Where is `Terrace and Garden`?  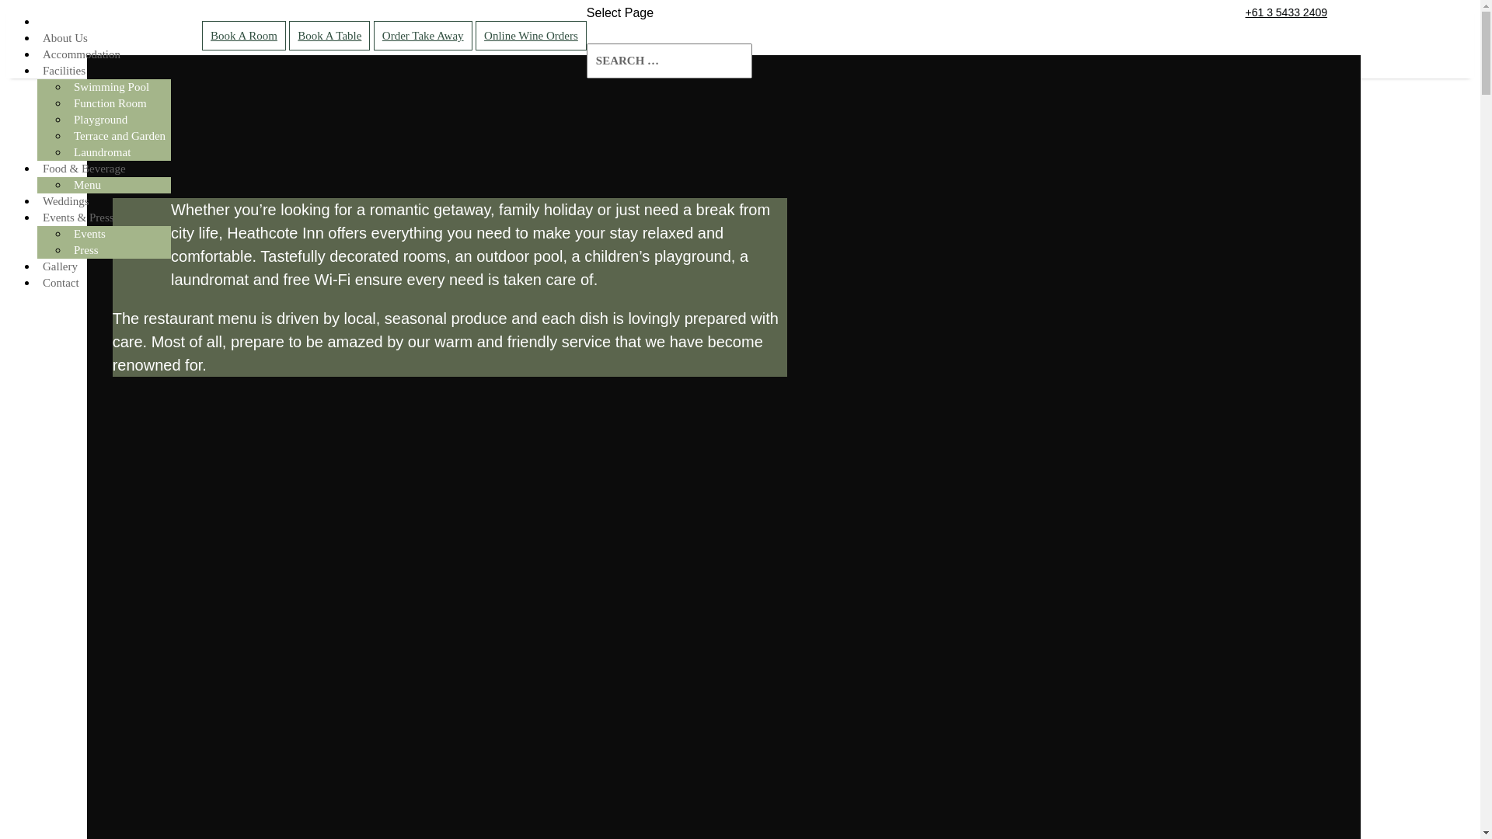
Terrace and Garden is located at coordinates (120, 136).